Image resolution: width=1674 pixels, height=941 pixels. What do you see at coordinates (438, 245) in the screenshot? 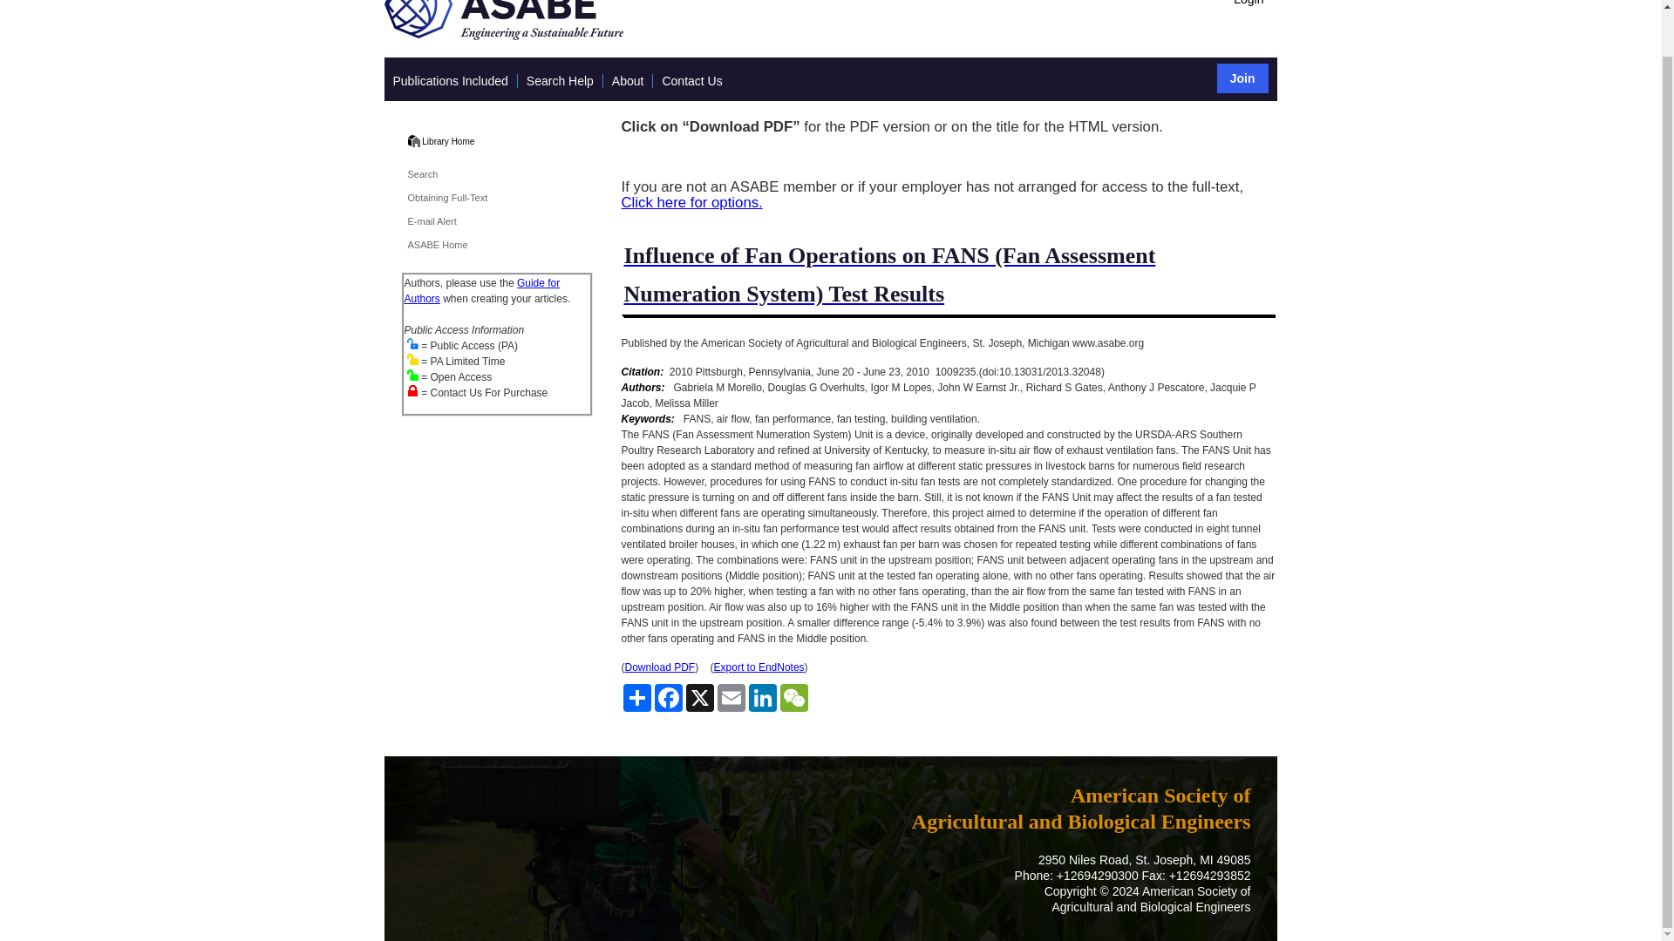
I see `ASABE Home` at bounding box center [438, 245].